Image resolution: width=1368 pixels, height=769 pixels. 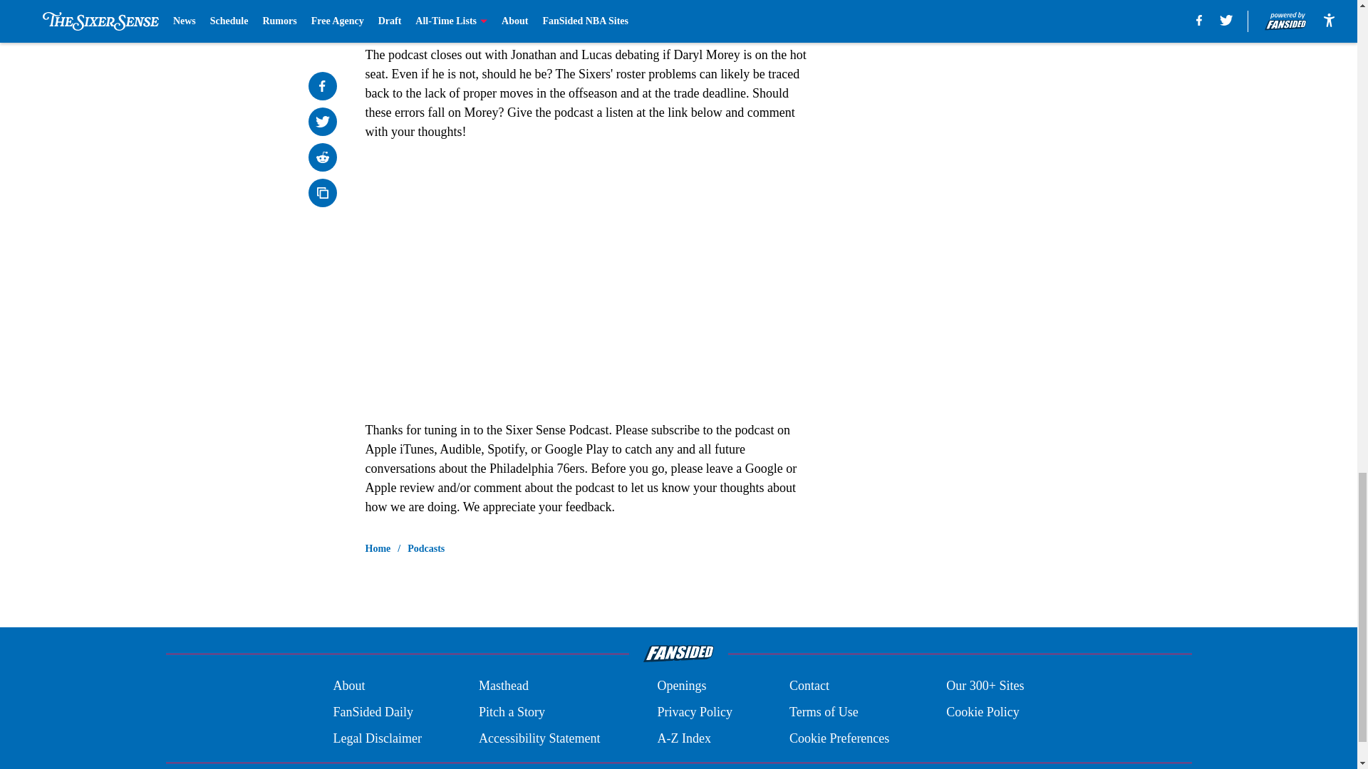 What do you see at coordinates (839, 738) in the screenshot?
I see `Cookie Preferences` at bounding box center [839, 738].